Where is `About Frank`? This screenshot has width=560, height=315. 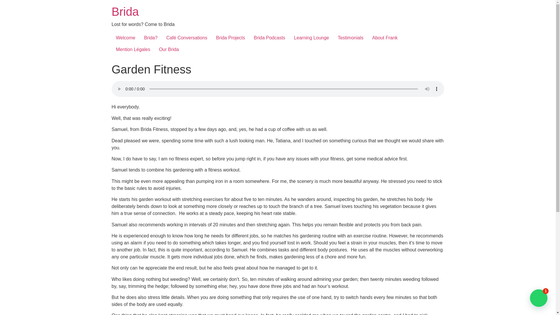 About Frank is located at coordinates (385, 38).